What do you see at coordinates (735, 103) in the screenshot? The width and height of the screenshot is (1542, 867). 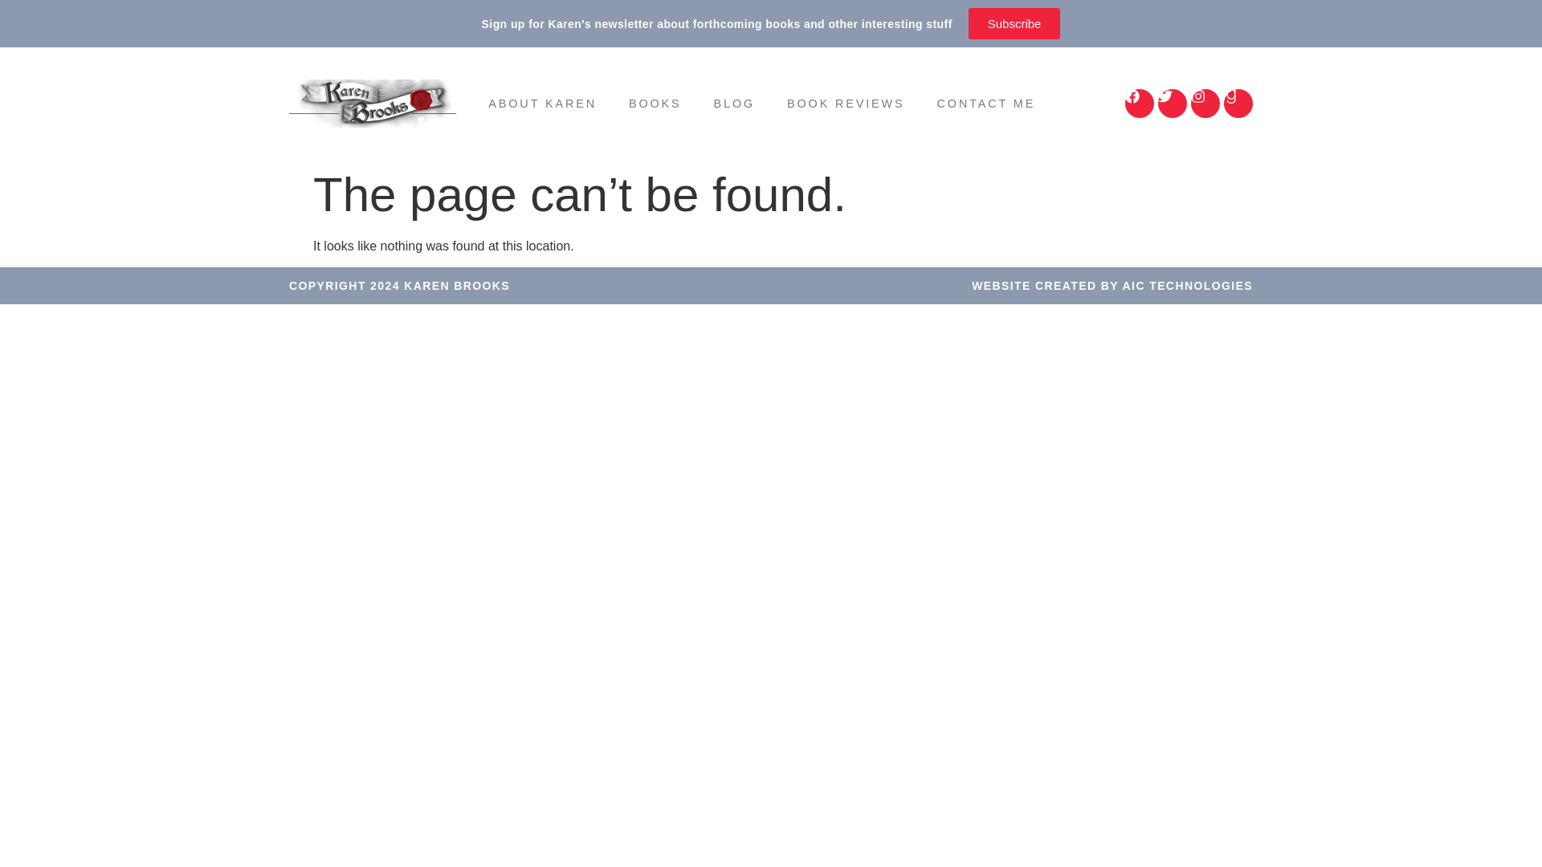 I see `BLOG` at bounding box center [735, 103].